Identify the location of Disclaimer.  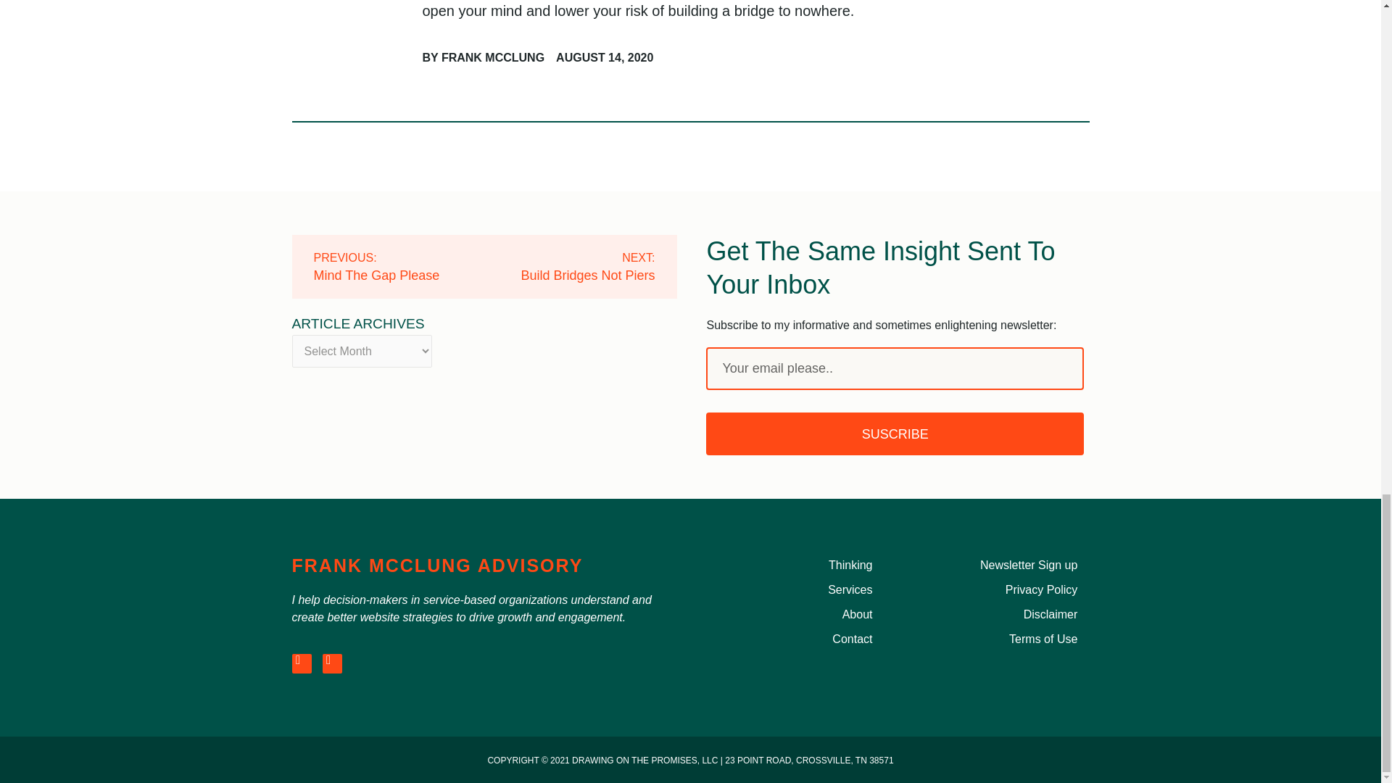
(998, 614).